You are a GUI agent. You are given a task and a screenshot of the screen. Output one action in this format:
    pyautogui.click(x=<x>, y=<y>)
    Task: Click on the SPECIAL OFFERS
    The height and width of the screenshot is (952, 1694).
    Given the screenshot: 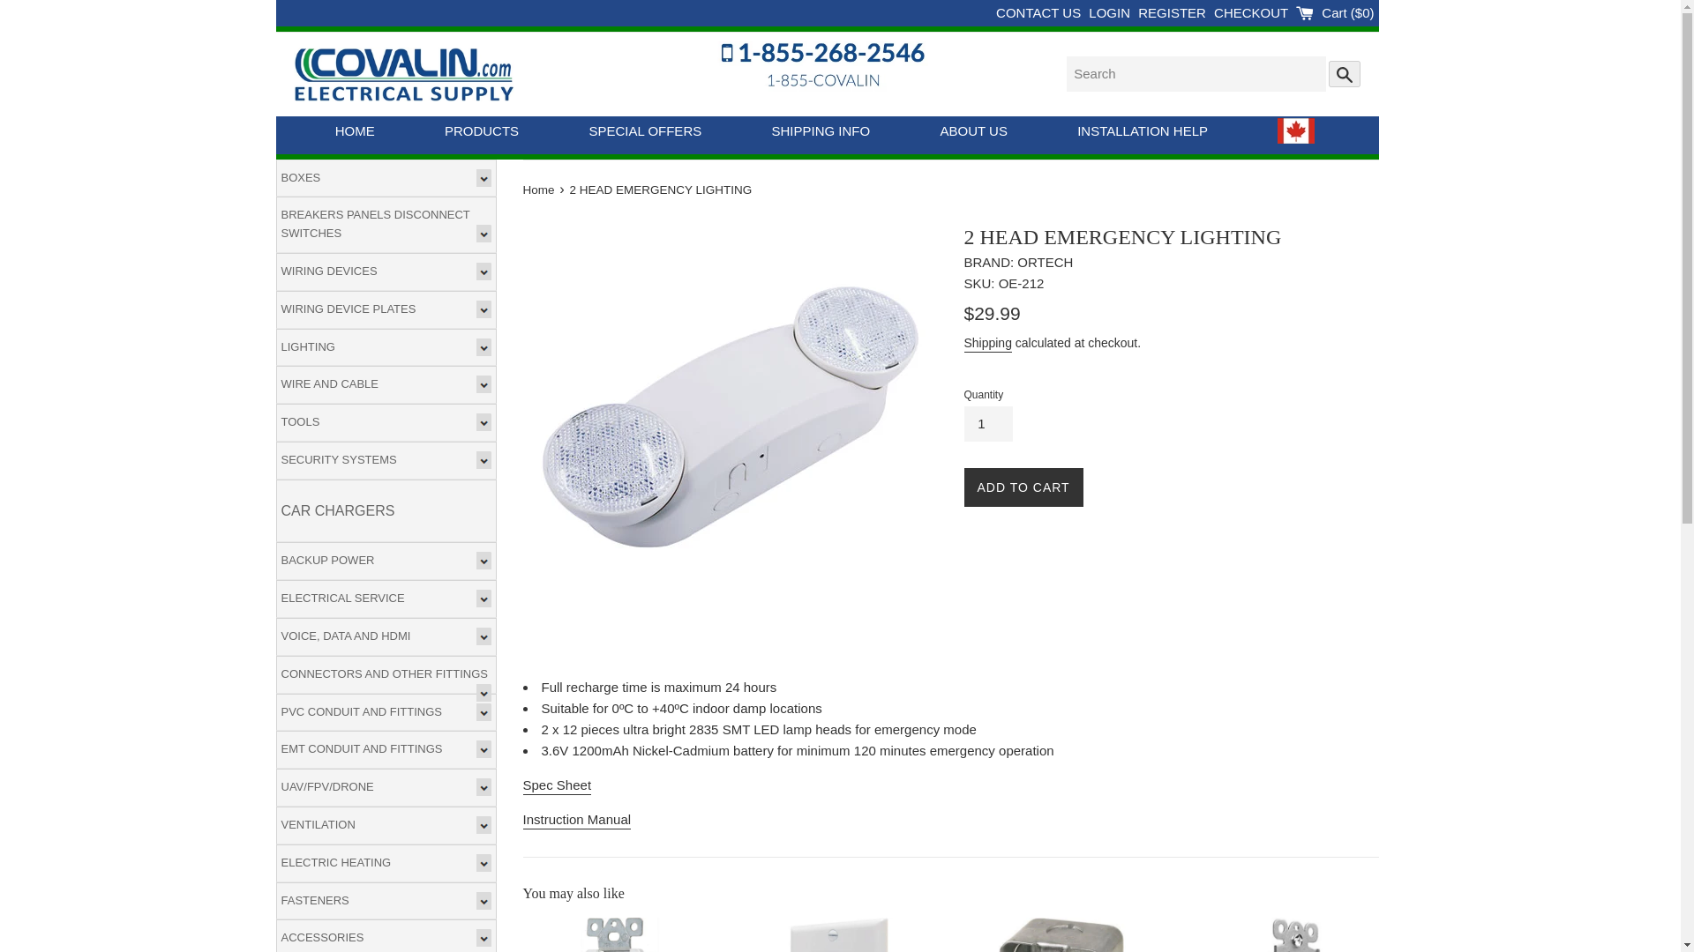 What is the action you would take?
    pyautogui.click(x=644, y=134)
    